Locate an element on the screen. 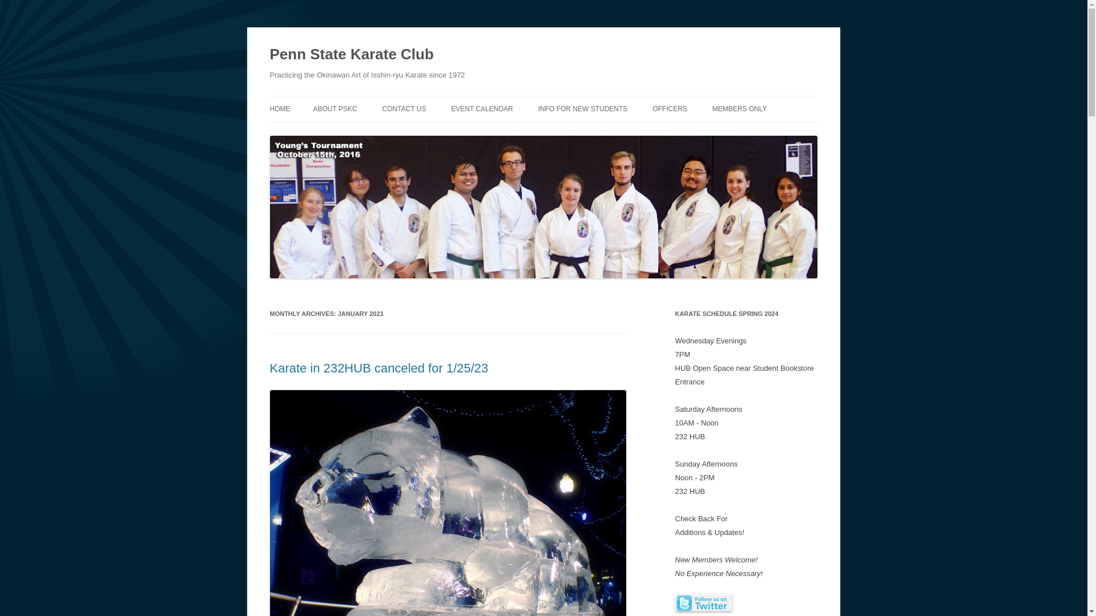 The width and height of the screenshot is (1096, 616). OFFICERS is located at coordinates (669, 108).